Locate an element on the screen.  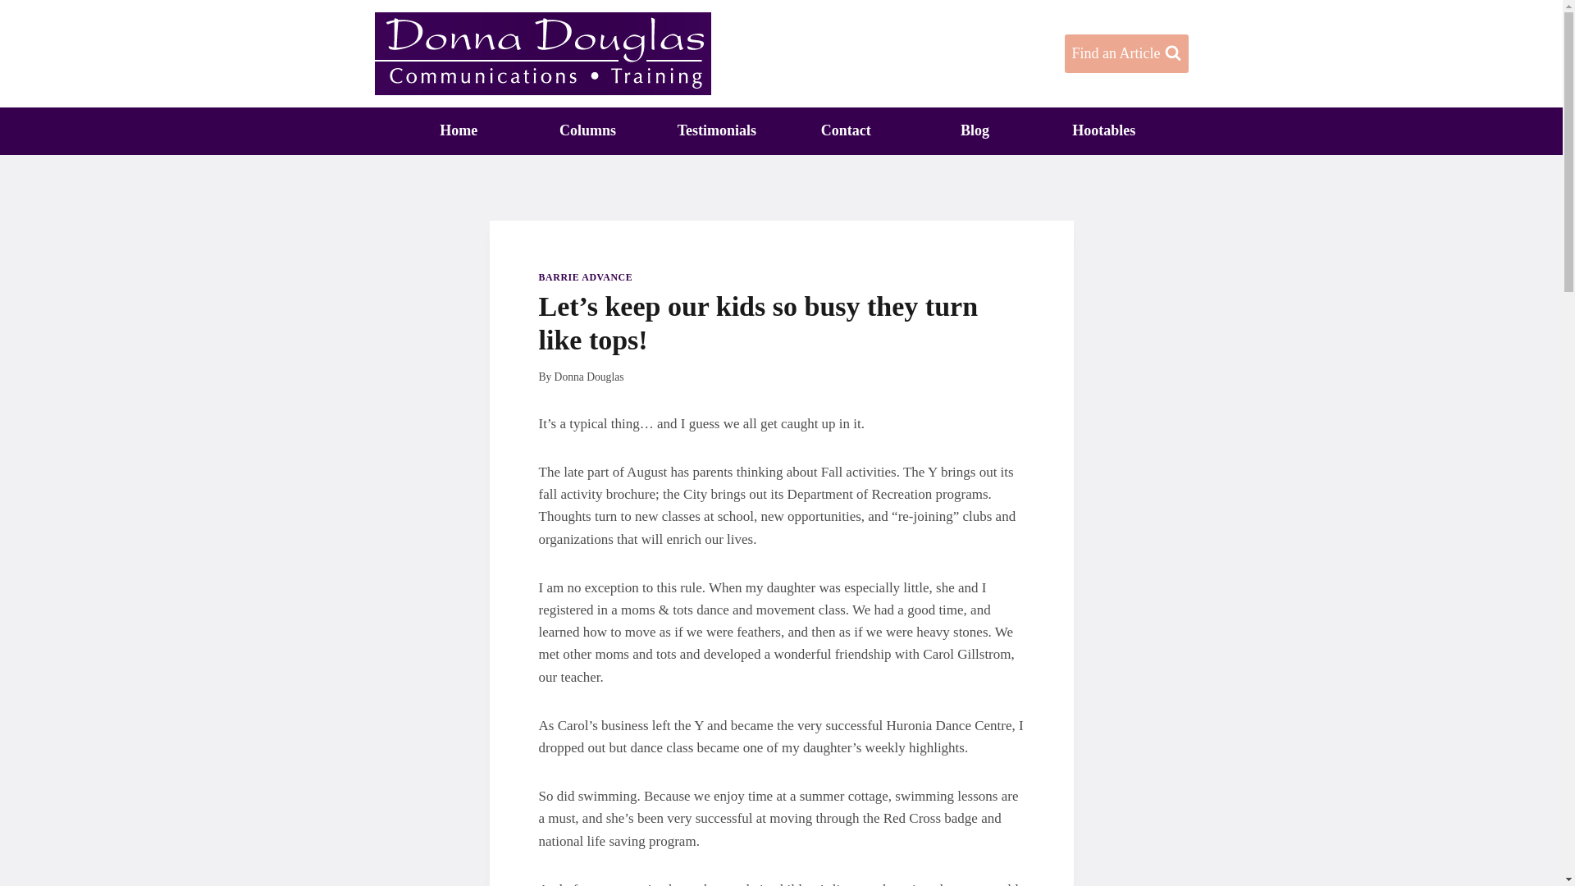
Testimonials is located at coordinates (716, 131).